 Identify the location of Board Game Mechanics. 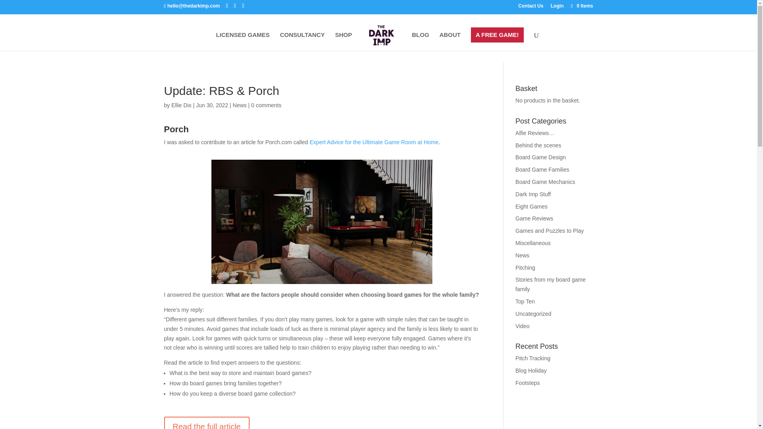
(545, 182).